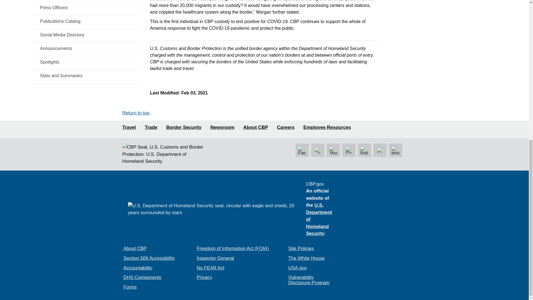  I want to click on Travel, so click(129, 127).